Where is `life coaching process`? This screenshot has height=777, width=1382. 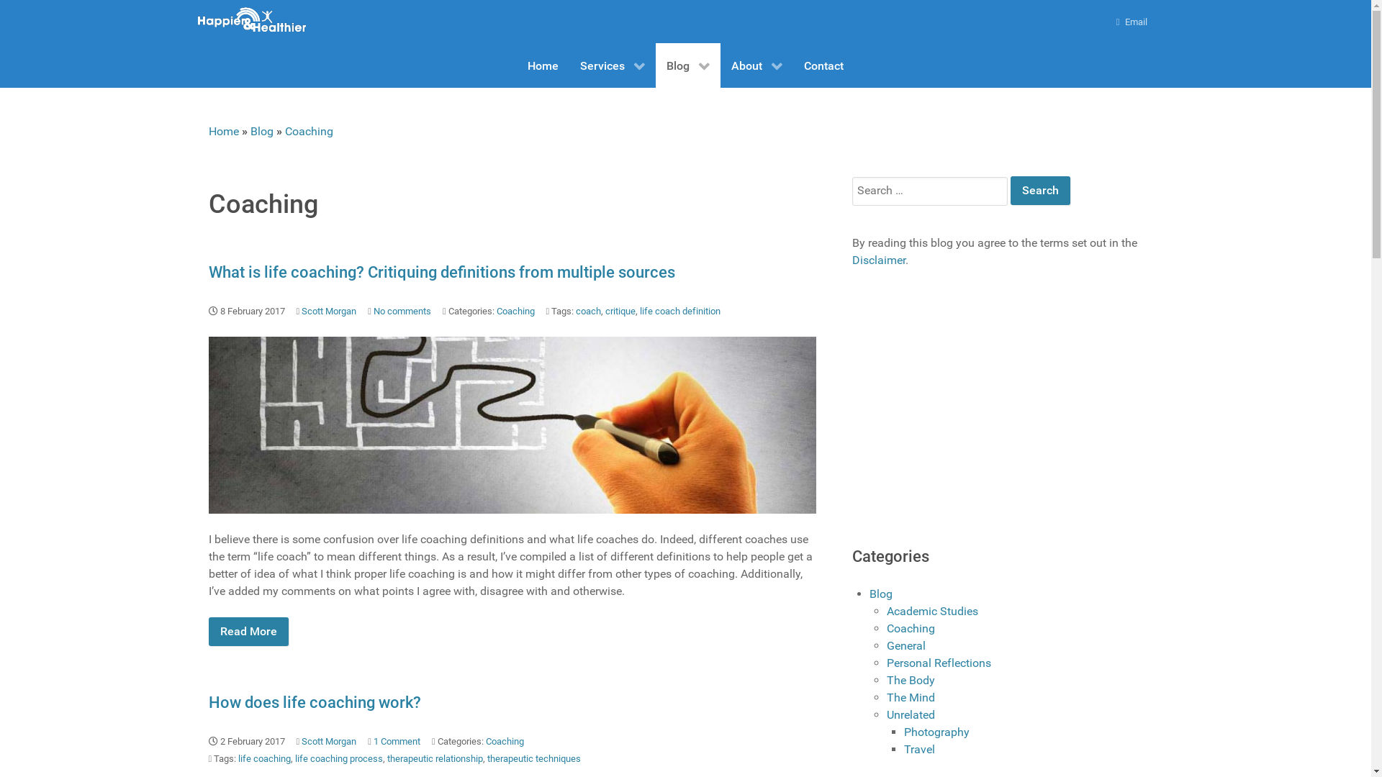 life coaching process is located at coordinates (339, 758).